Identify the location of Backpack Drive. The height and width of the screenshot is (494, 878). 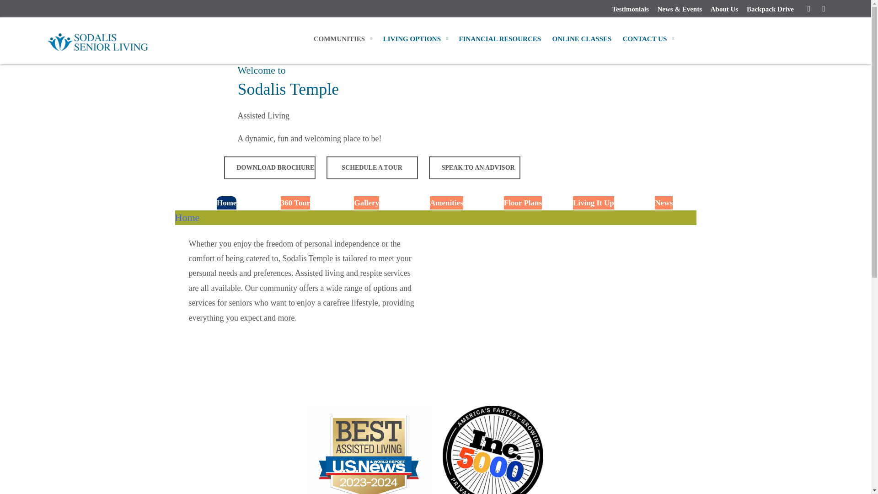
(770, 8).